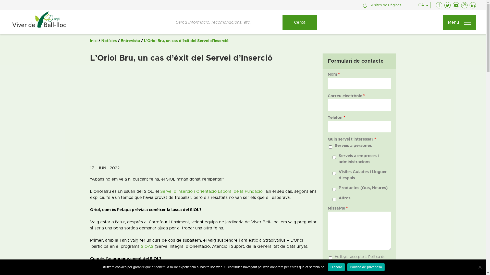  Describe the element at coordinates (456, 5) in the screenshot. I see `YouTube` at that location.